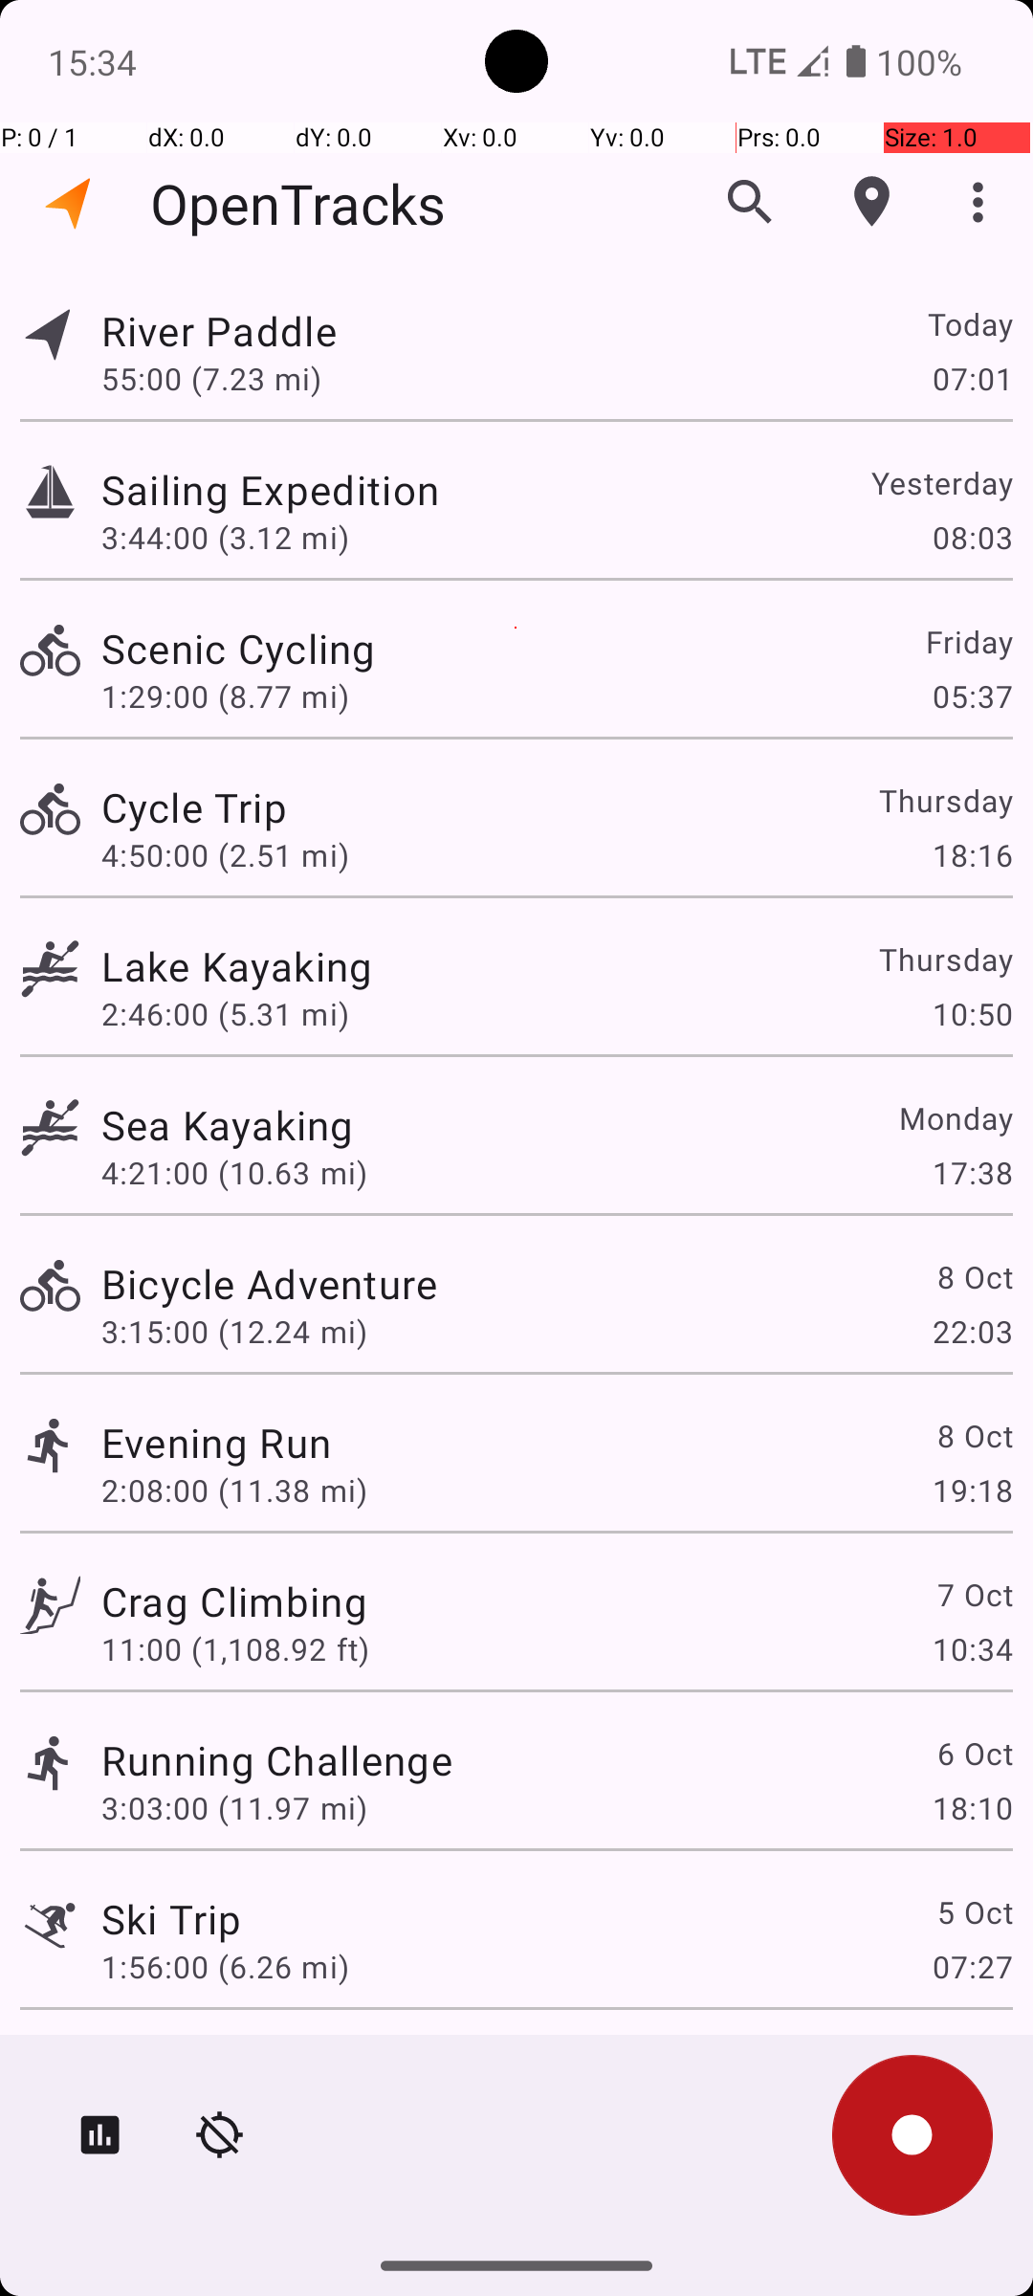 This screenshot has width=1033, height=2296. Describe the element at coordinates (239, 649) in the screenshot. I see `Scenic Cycling` at that location.